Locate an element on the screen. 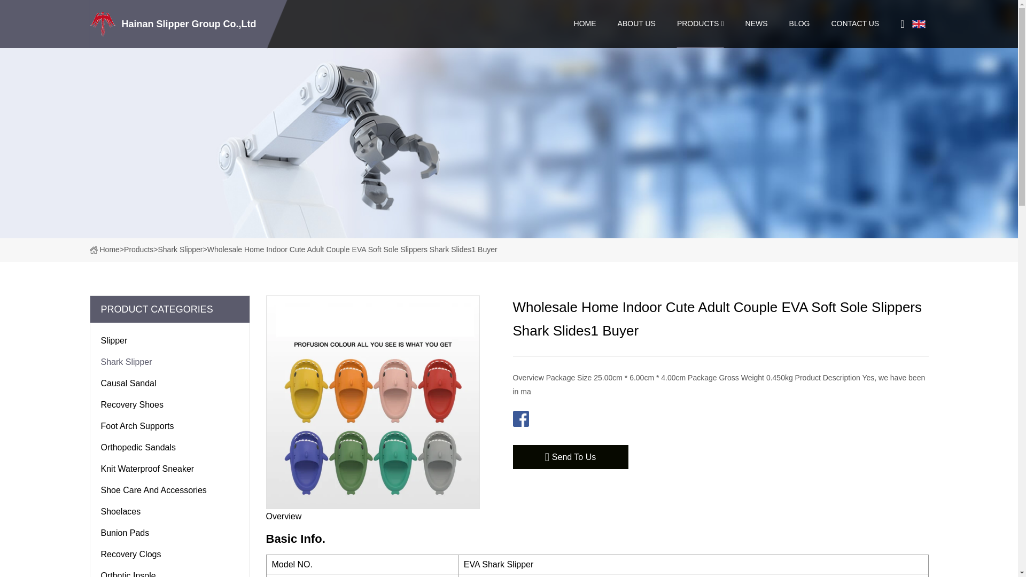  CONTACT US is located at coordinates (855, 24).